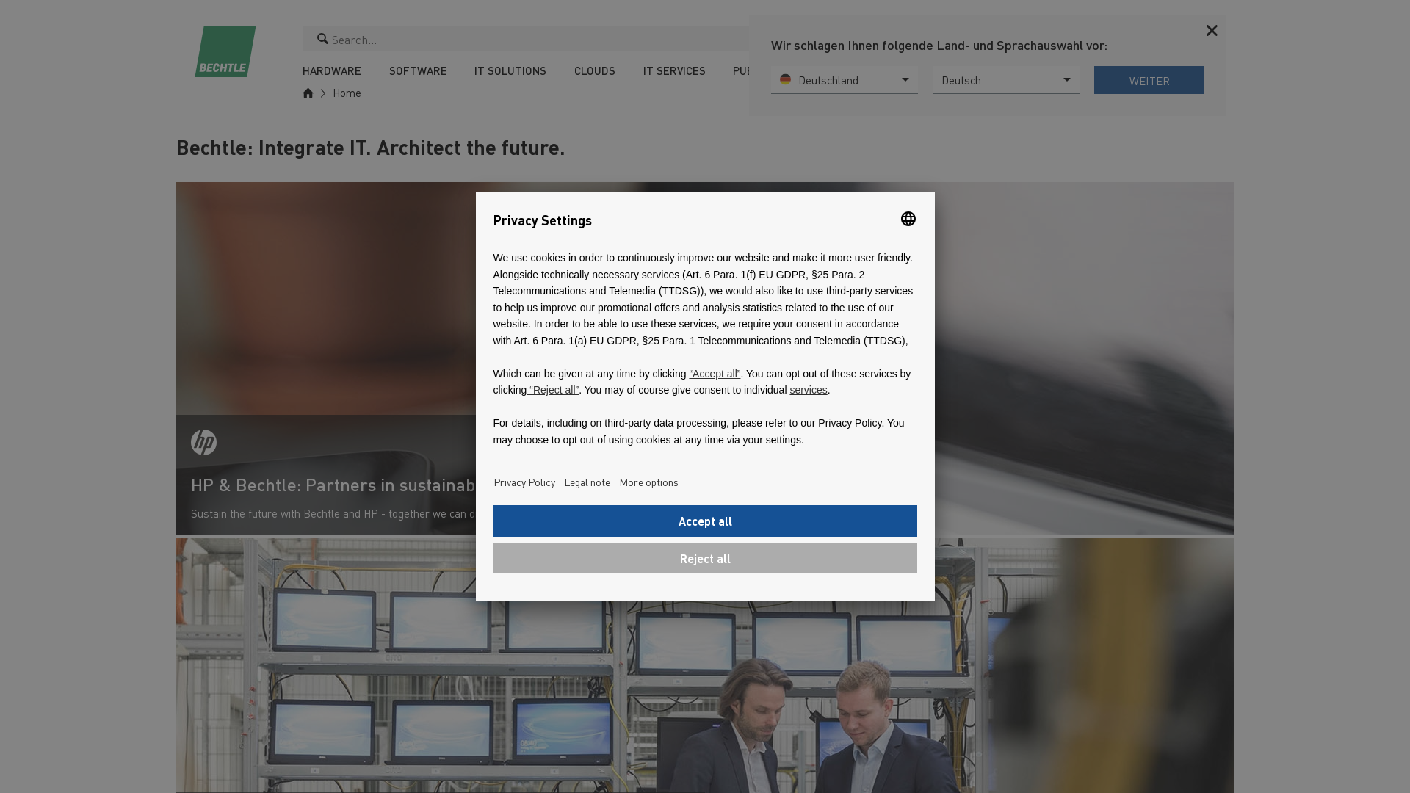 Image resolution: width=1410 pixels, height=793 pixels. Describe the element at coordinates (1146, 40) in the screenshot. I see `Compare products` at that location.